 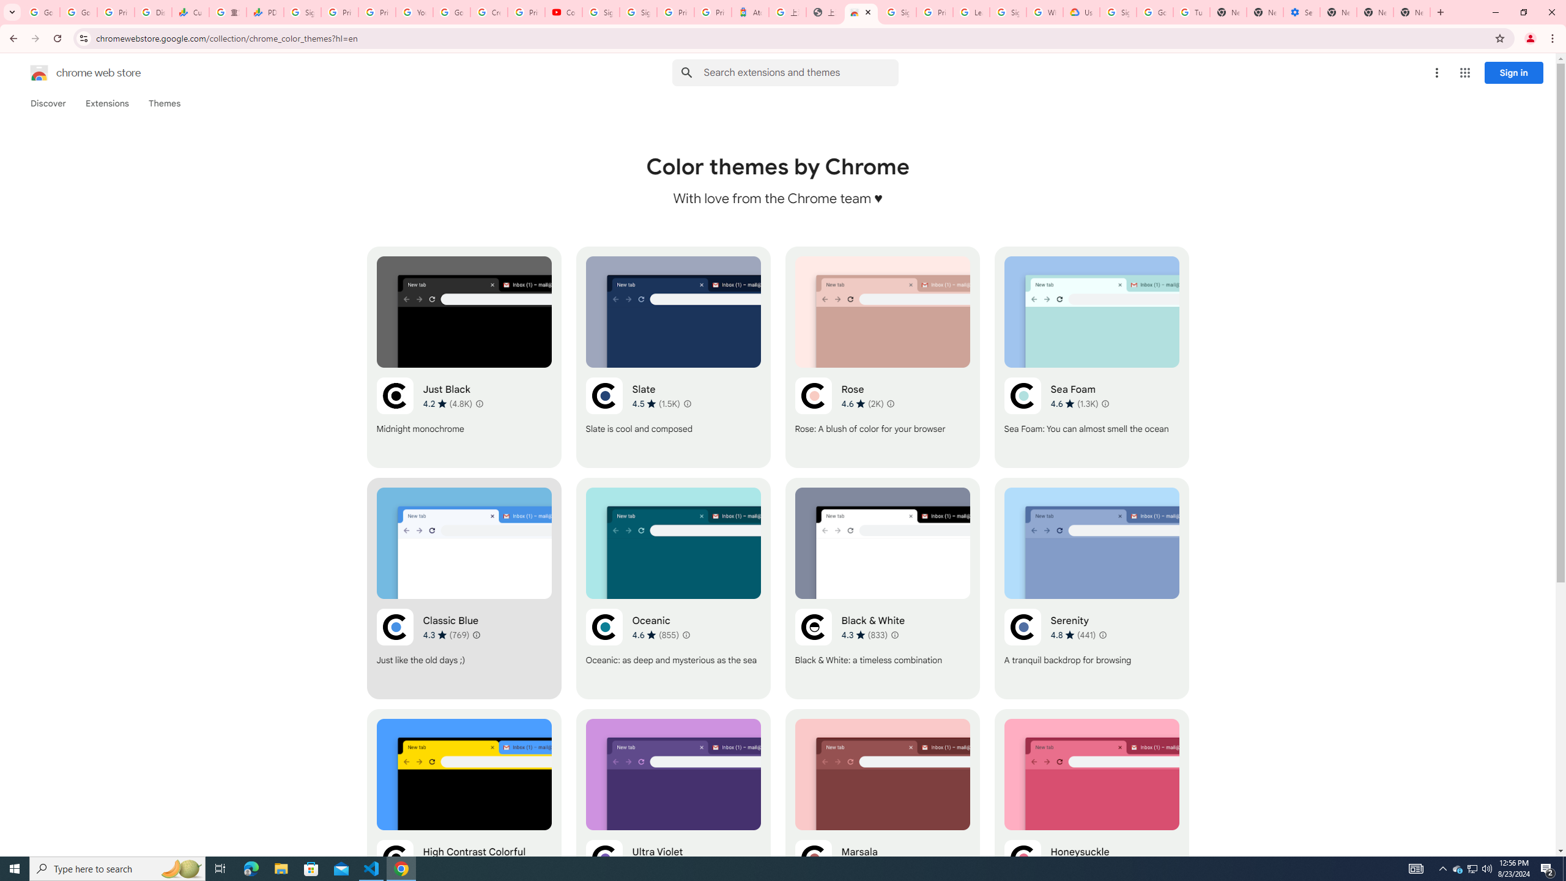 What do you see at coordinates (489, 12) in the screenshot?
I see `Create your Google Account` at bounding box center [489, 12].